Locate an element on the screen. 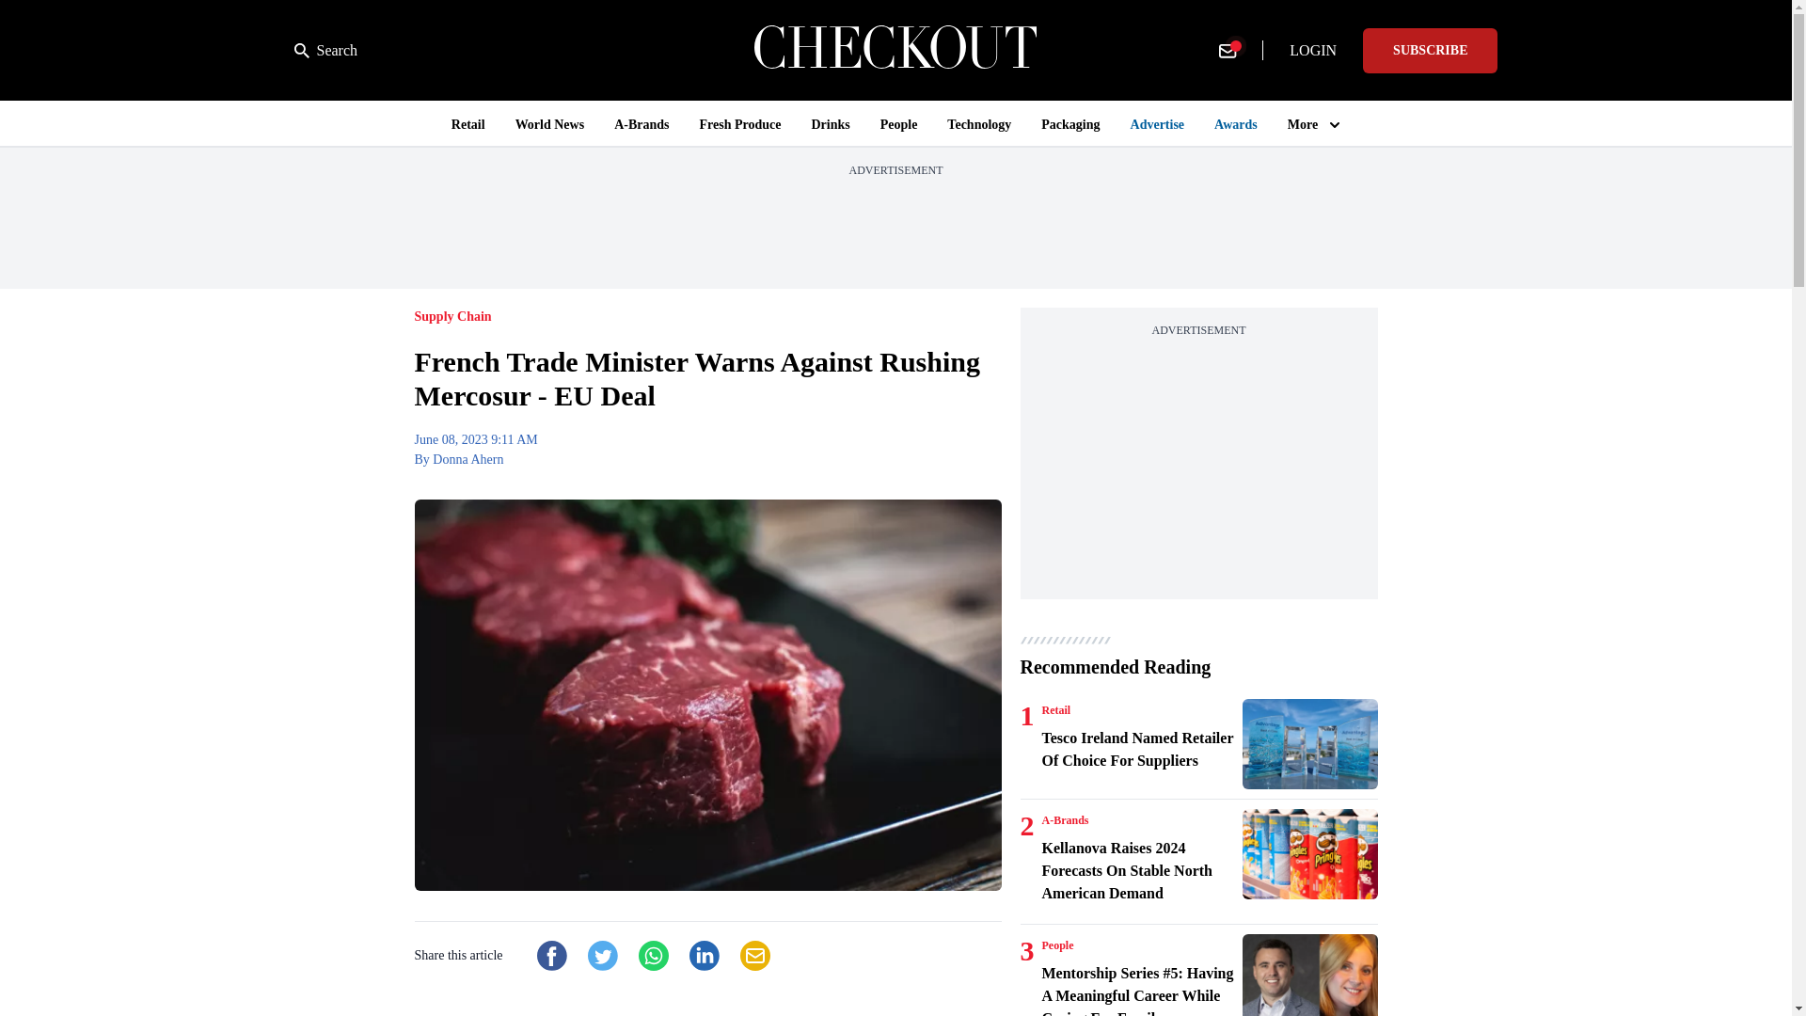 The width and height of the screenshot is (1806, 1016). Tesco Ireland Named Retailer Of Choice For Suppliers is located at coordinates (1138, 749).